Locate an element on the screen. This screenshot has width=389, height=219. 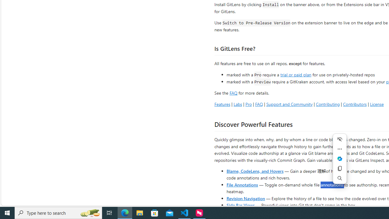
Revision Navigation is located at coordinates (246, 198).